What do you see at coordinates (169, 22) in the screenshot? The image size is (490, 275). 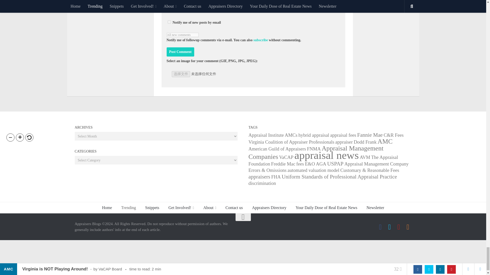 I see `1` at bounding box center [169, 22].